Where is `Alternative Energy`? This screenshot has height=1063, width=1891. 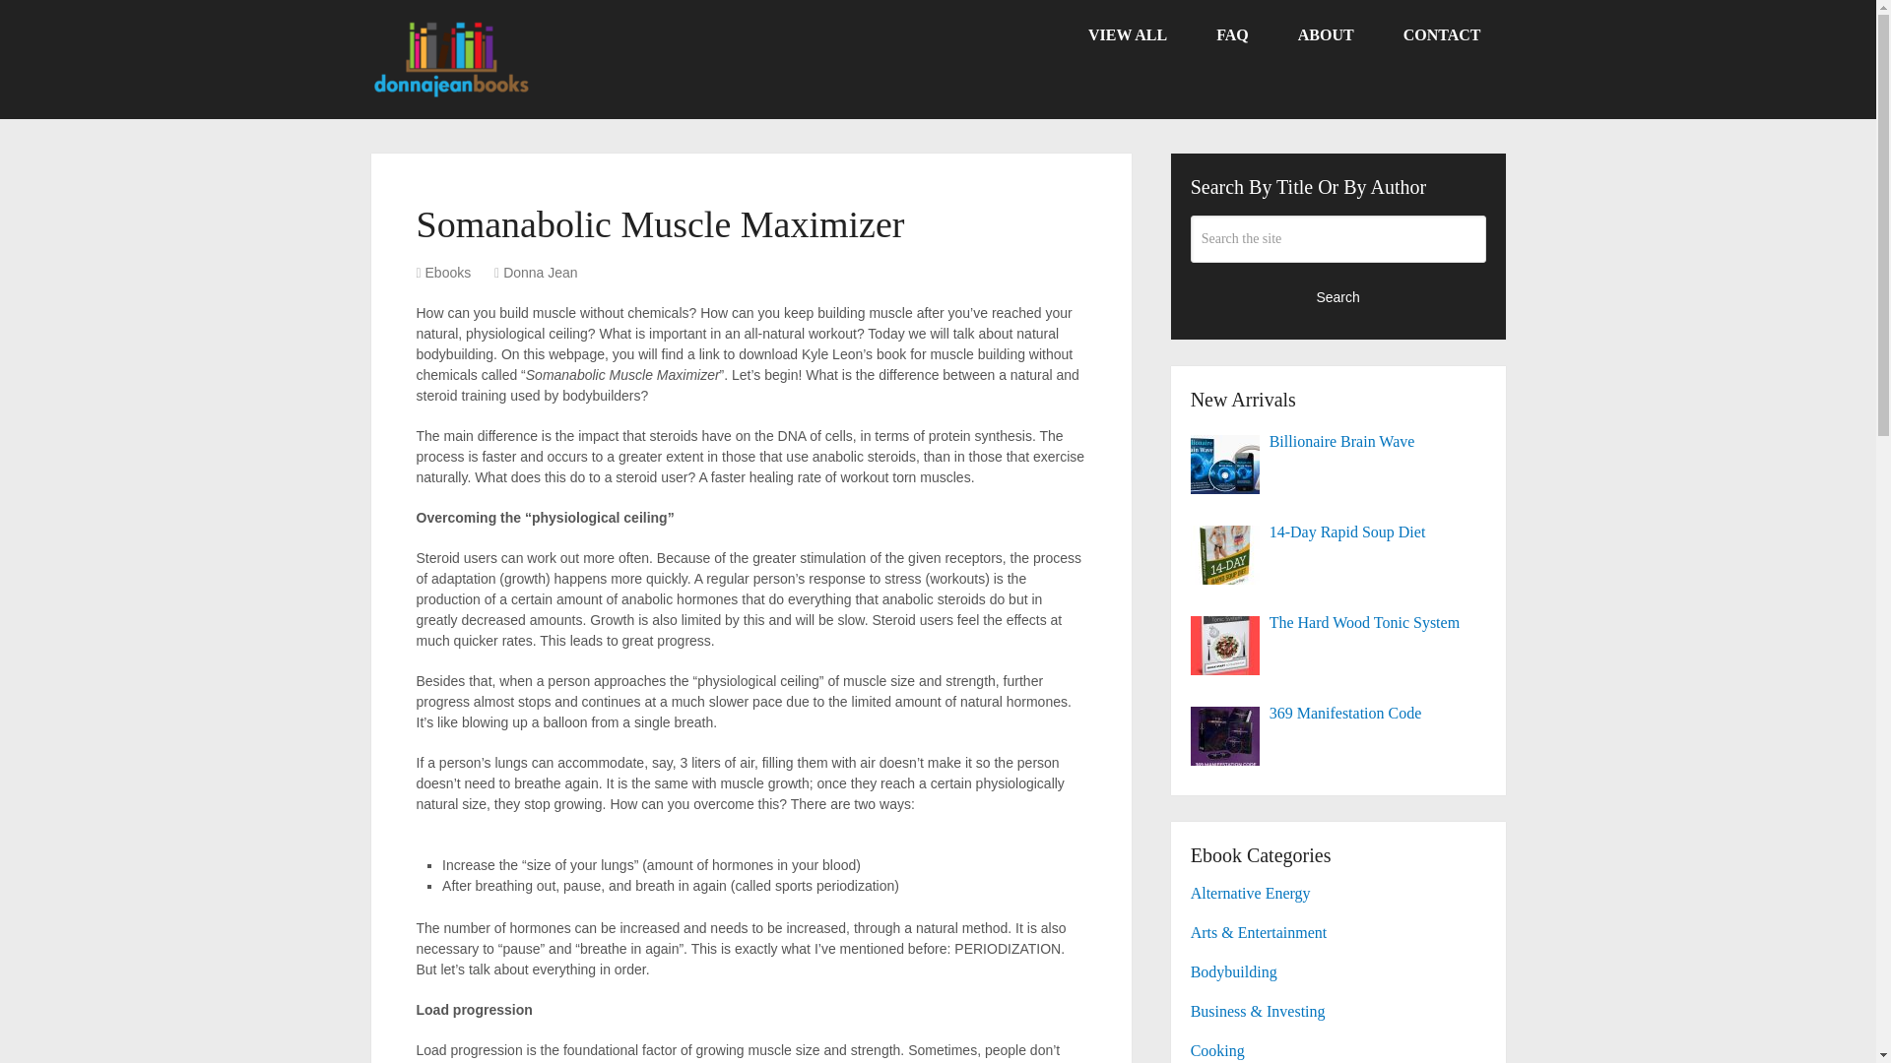 Alternative Energy is located at coordinates (1251, 892).